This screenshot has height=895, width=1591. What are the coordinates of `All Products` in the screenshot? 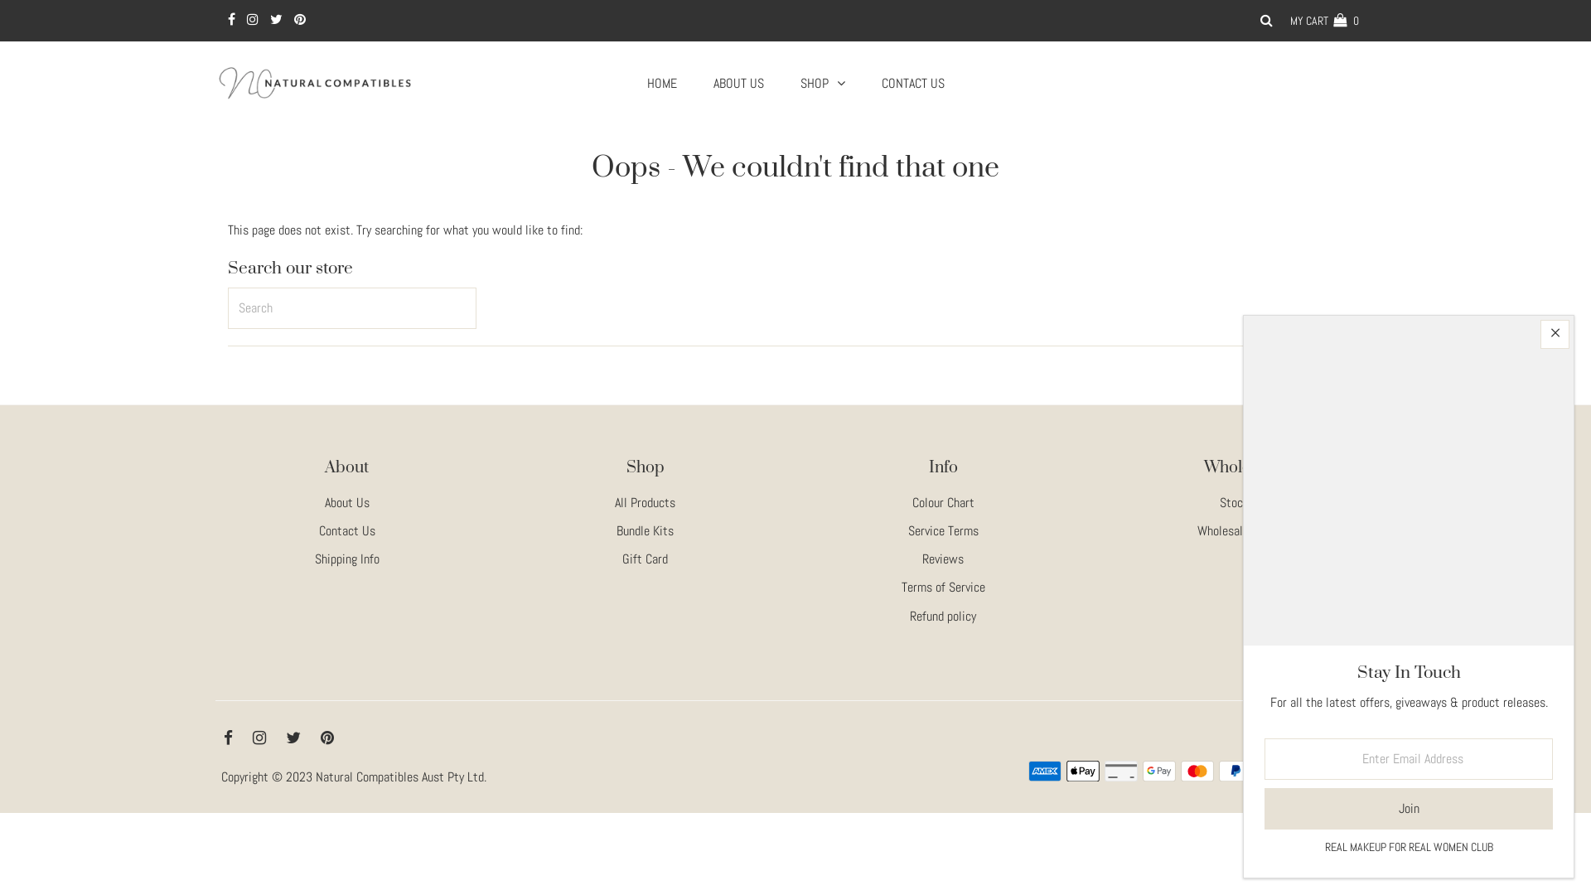 It's located at (645, 502).